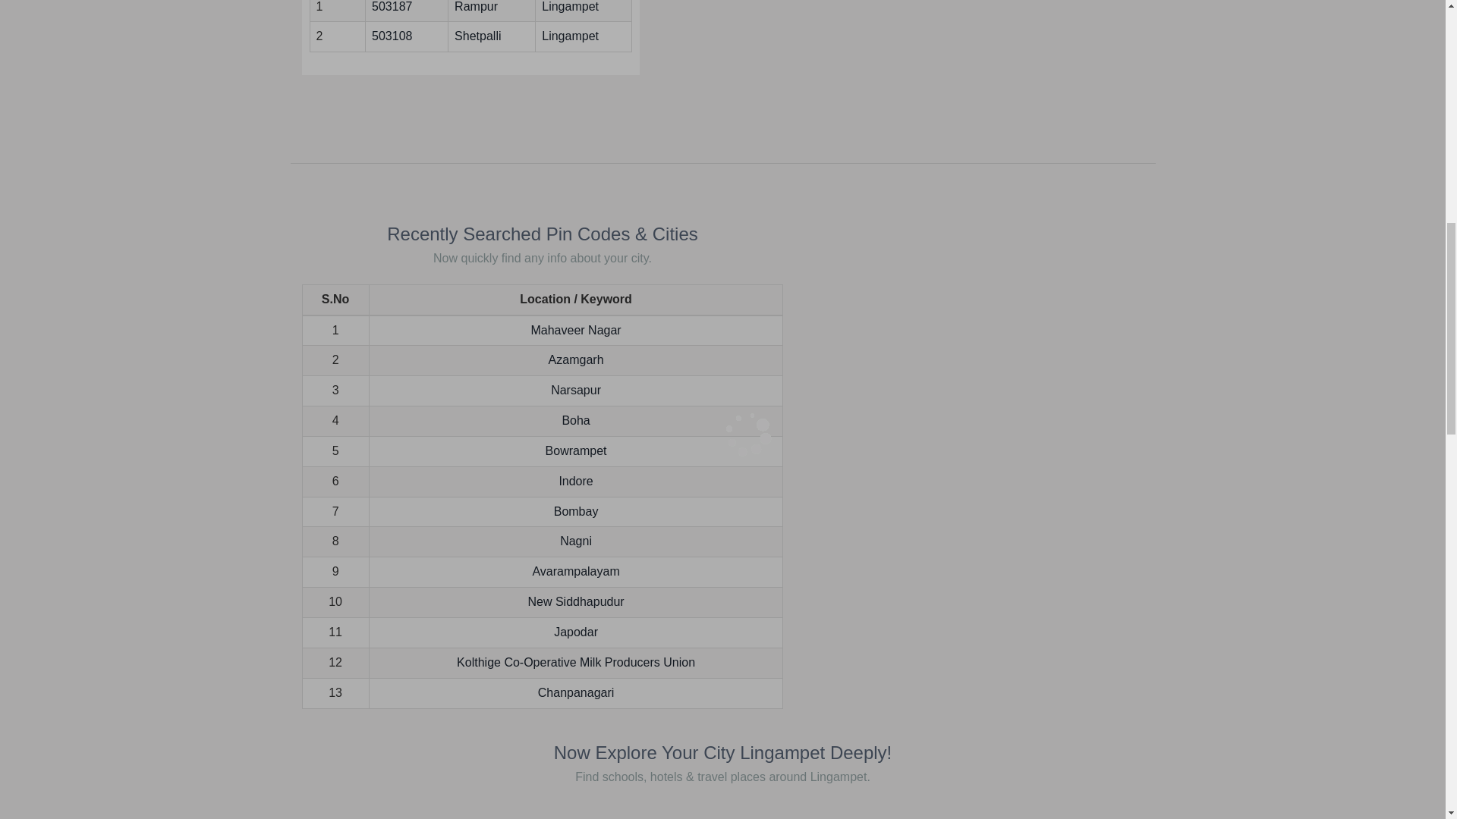 This screenshot has height=819, width=1457. Describe the element at coordinates (477, 6) in the screenshot. I see `Rampur` at that location.